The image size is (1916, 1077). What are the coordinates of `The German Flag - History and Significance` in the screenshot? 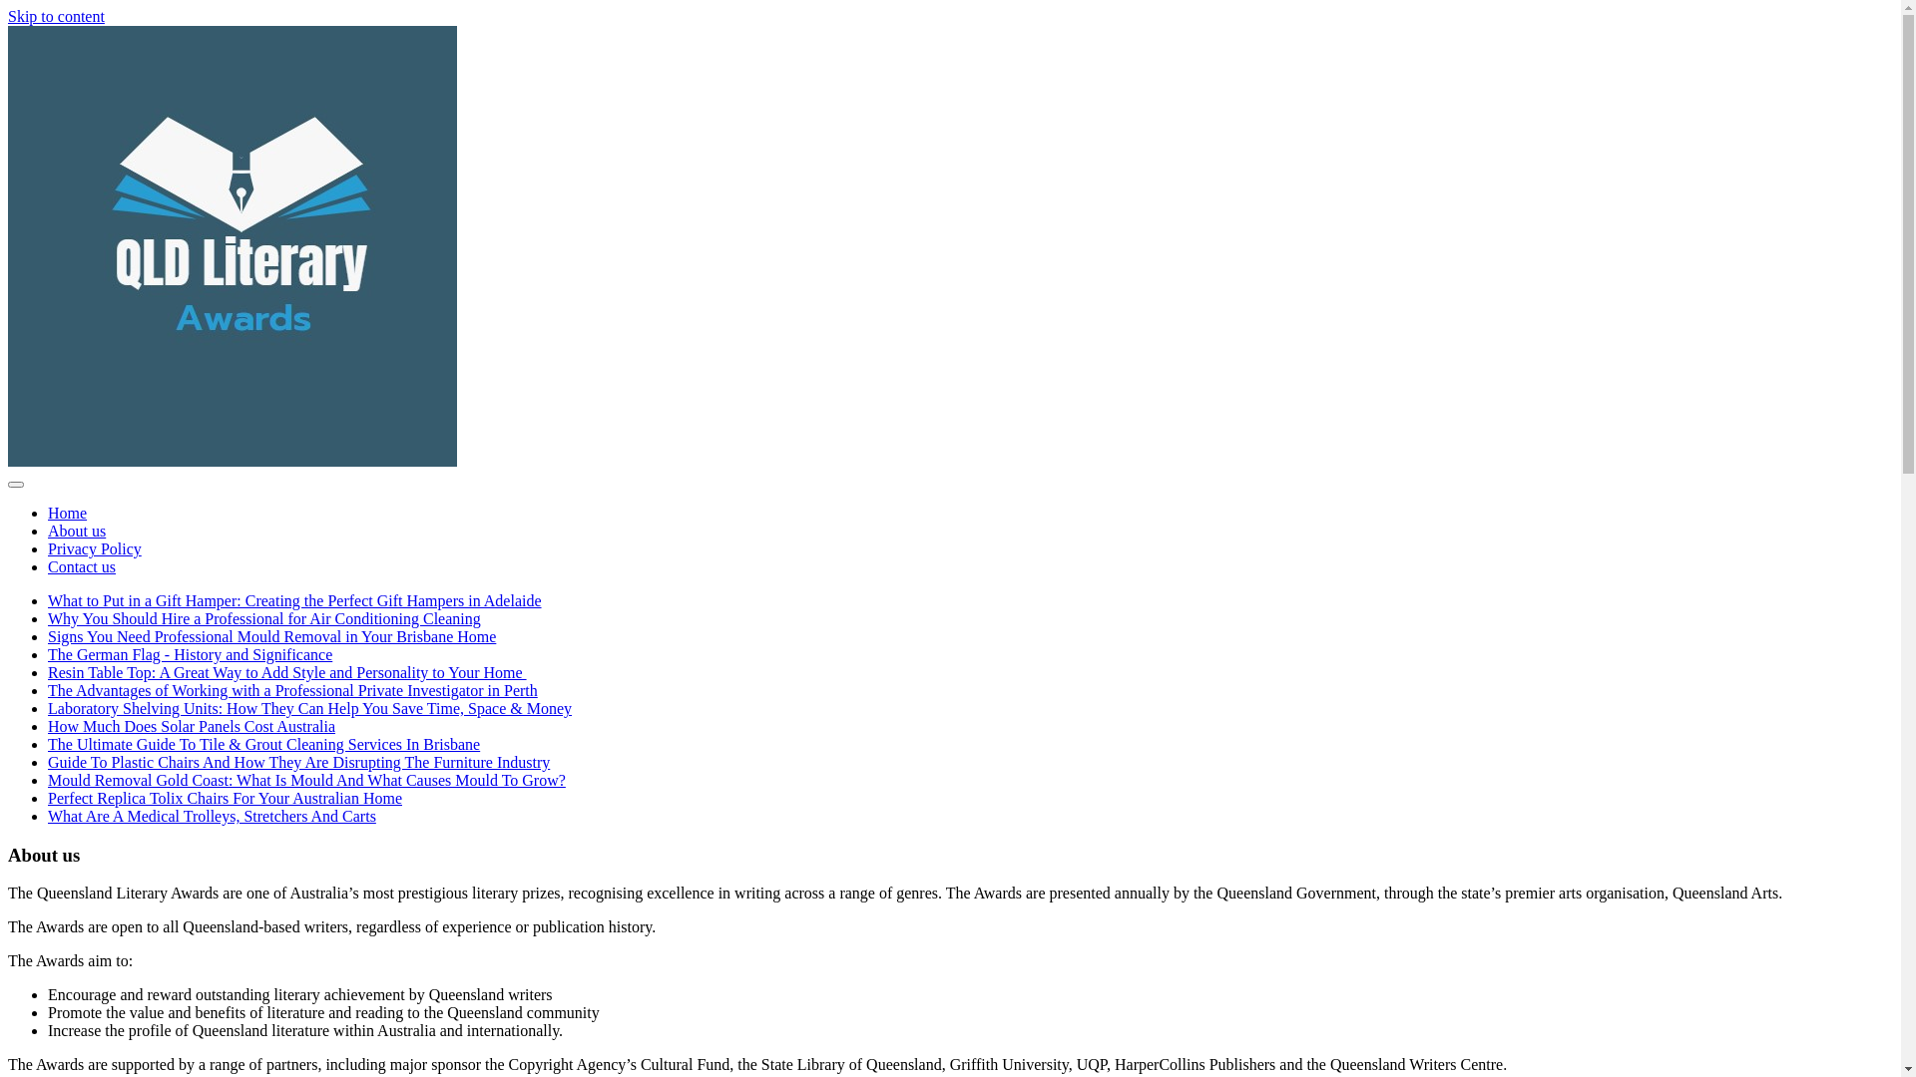 It's located at (190, 654).